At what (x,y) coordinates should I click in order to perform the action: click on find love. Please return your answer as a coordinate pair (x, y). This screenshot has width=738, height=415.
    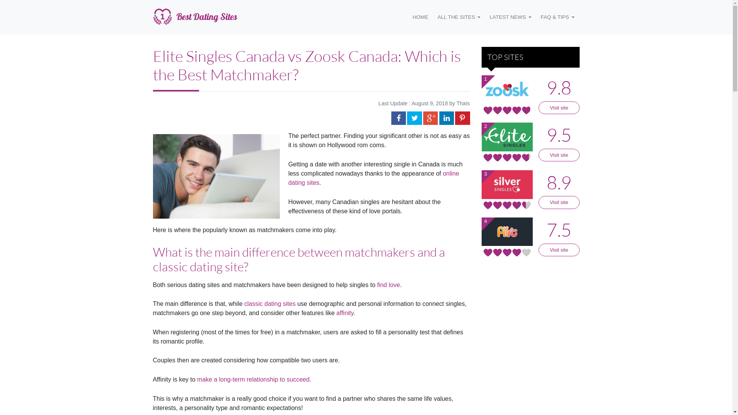
    Looking at the image, I should click on (389, 285).